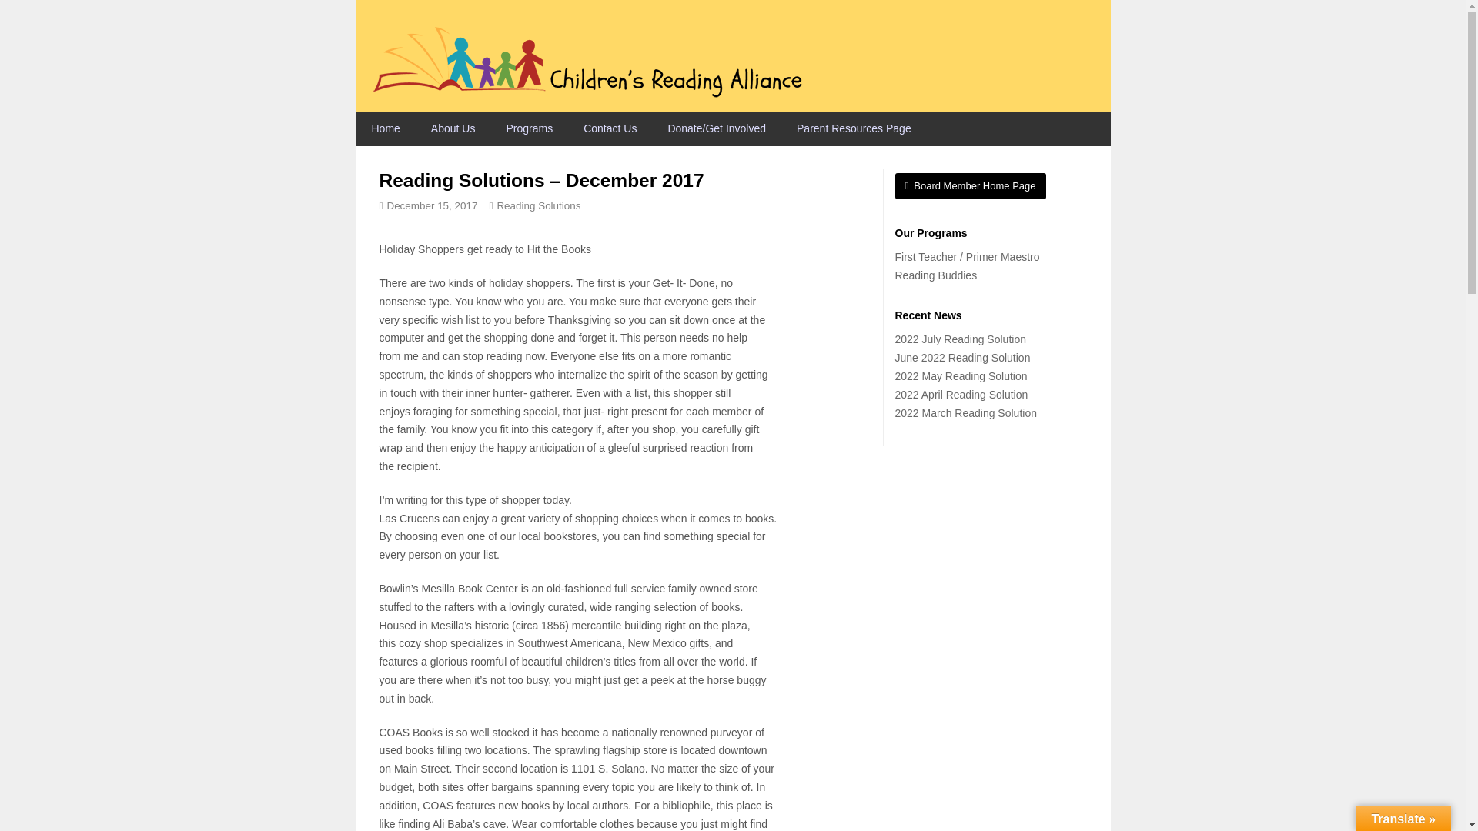 This screenshot has height=831, width=1478. Describe the element at coordinates (610, 128) in the screenshot. I see `Contact Us` at that location.